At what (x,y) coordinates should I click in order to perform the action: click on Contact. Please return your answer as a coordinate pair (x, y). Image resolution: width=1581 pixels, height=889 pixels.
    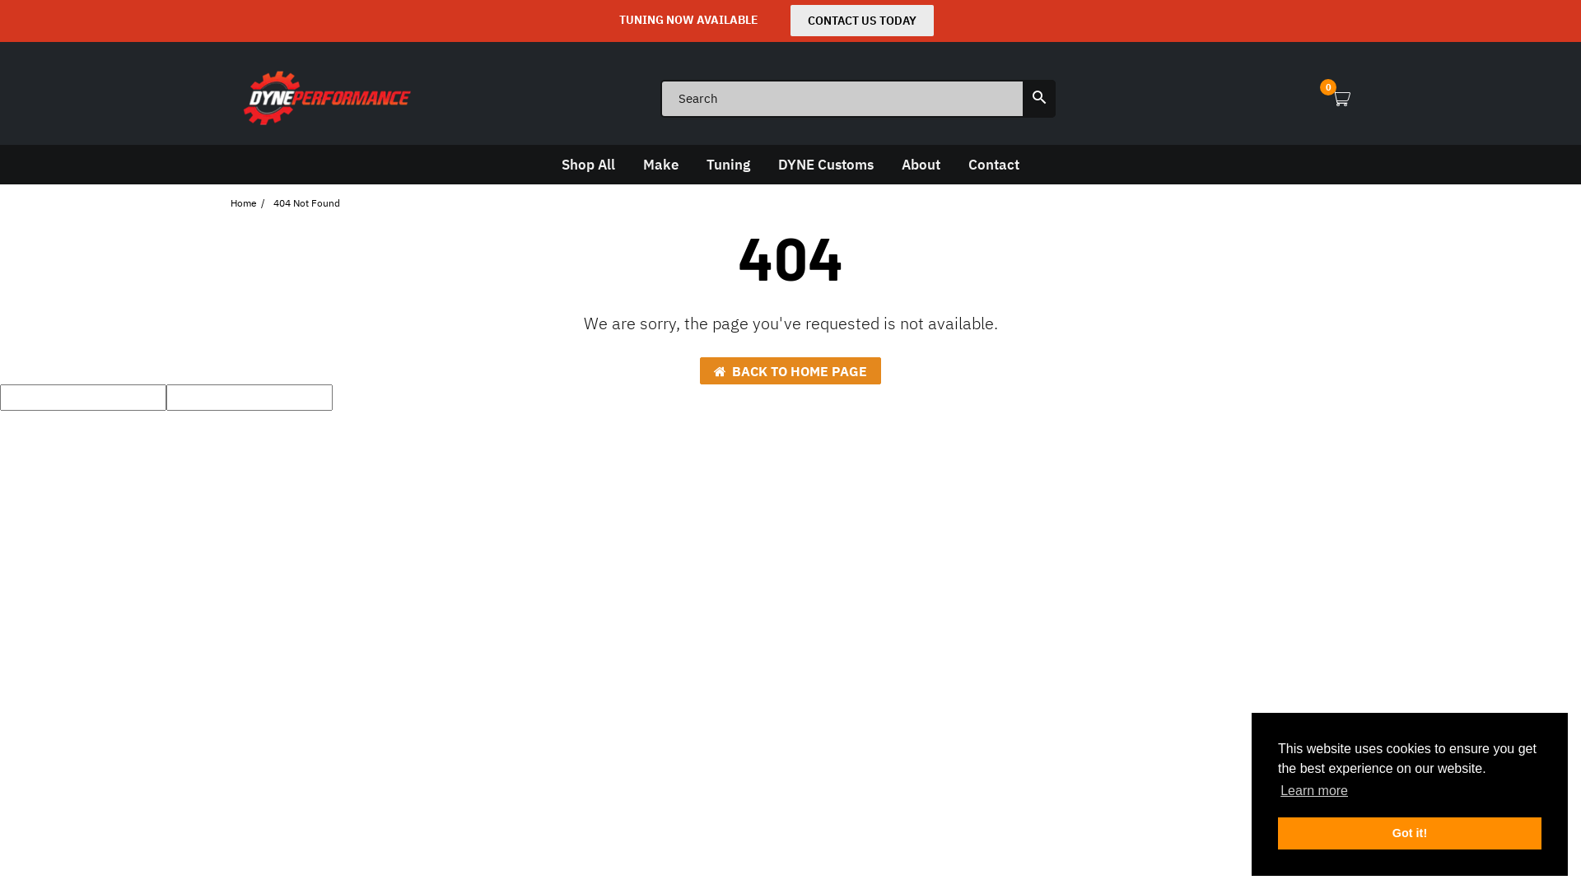
    Looking at the image, I should click on (994, 165).